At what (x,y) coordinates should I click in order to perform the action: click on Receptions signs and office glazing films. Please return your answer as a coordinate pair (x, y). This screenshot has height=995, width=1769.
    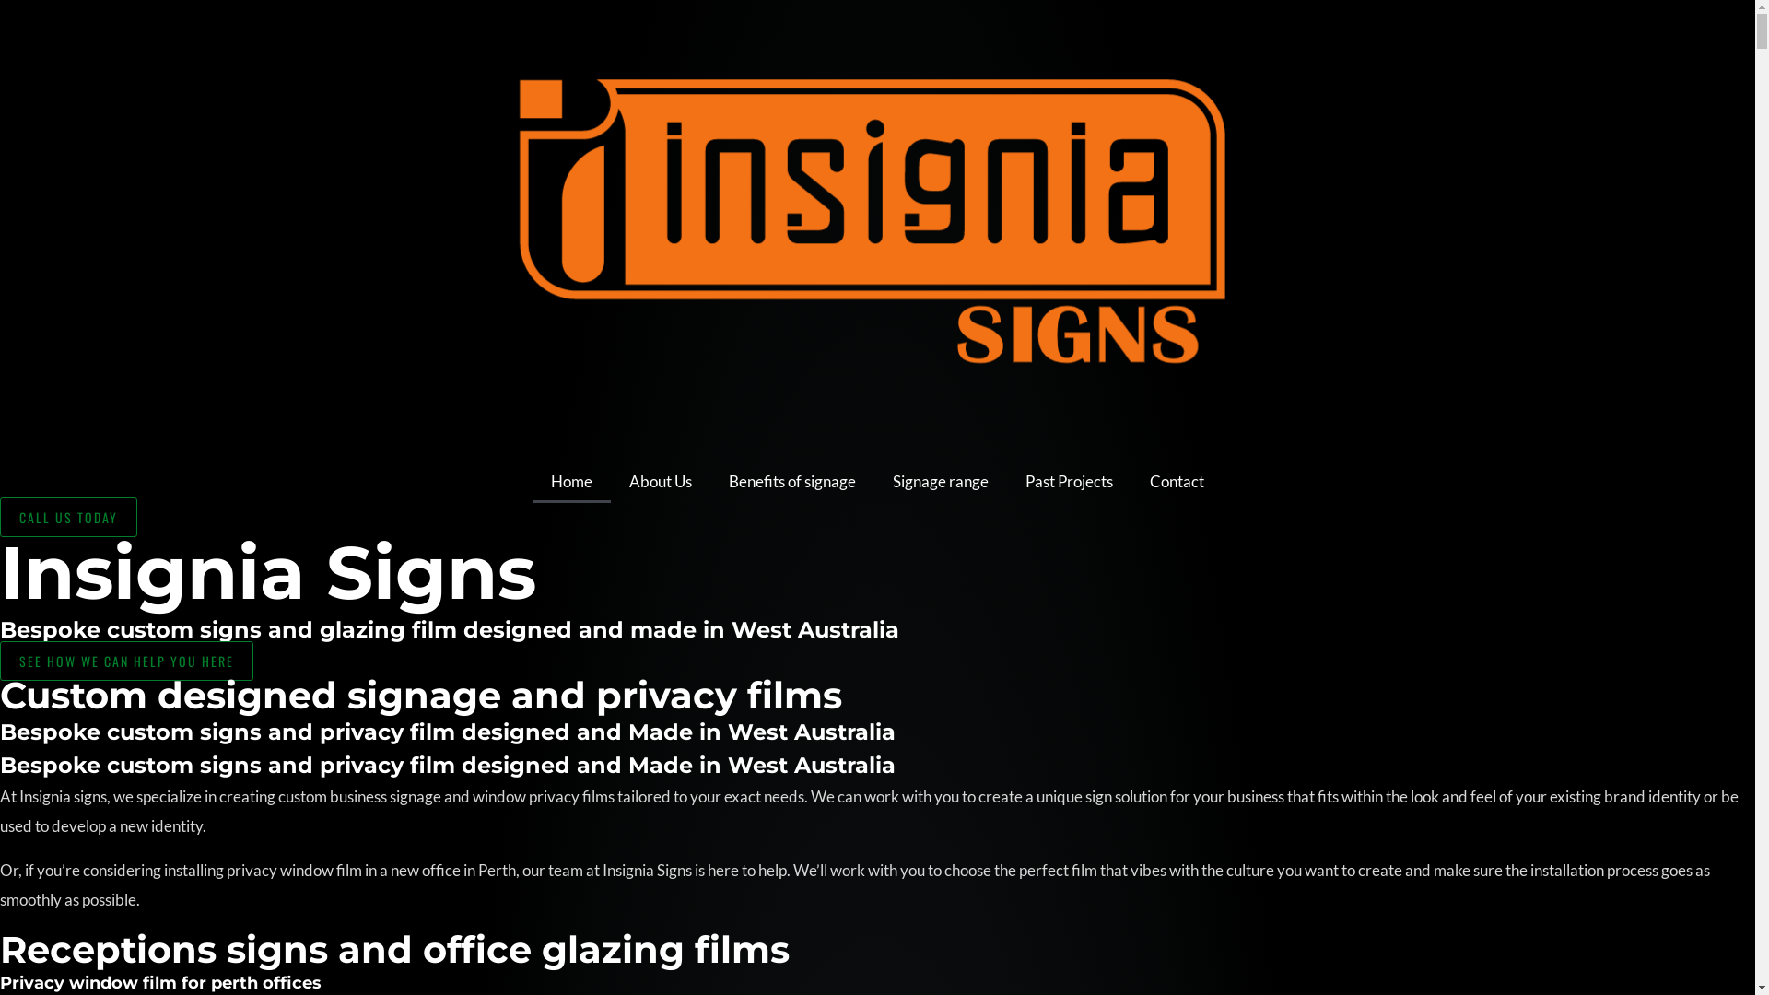
    Looking at the image, I should click on (394, 949).